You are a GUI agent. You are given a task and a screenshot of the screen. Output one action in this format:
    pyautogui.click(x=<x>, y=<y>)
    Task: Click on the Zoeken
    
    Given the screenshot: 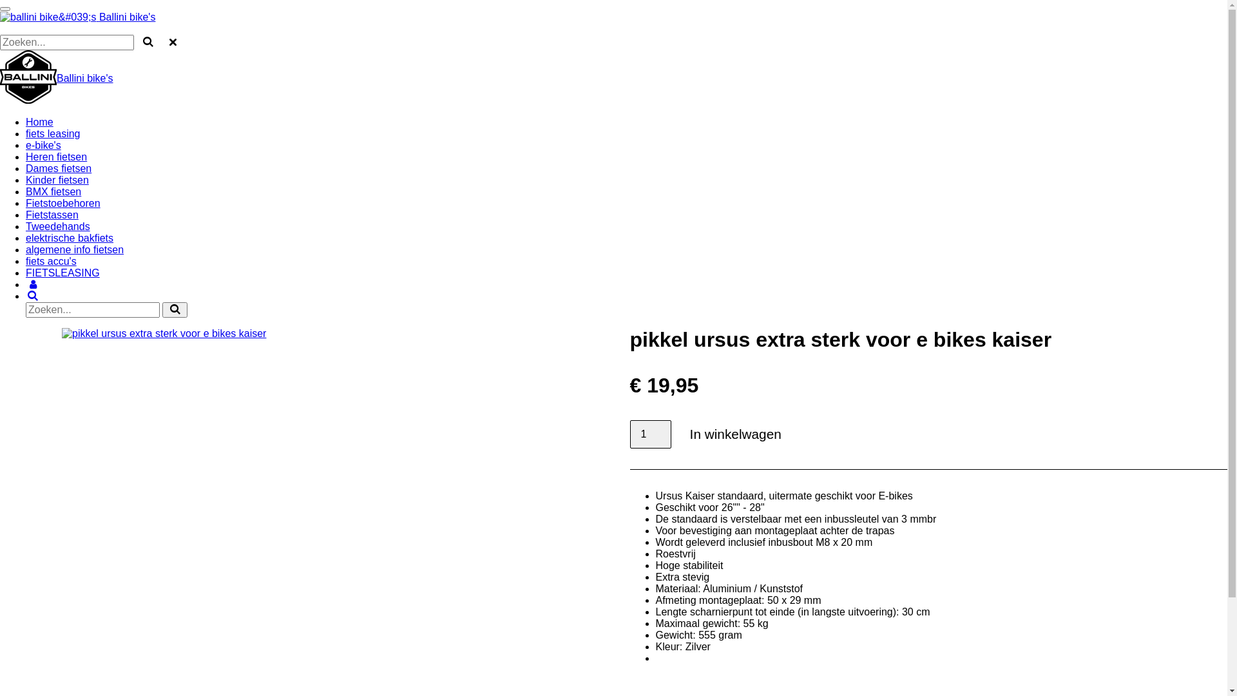 What is the action you would take?
    pyautogui.click(x=33, y=296)
    